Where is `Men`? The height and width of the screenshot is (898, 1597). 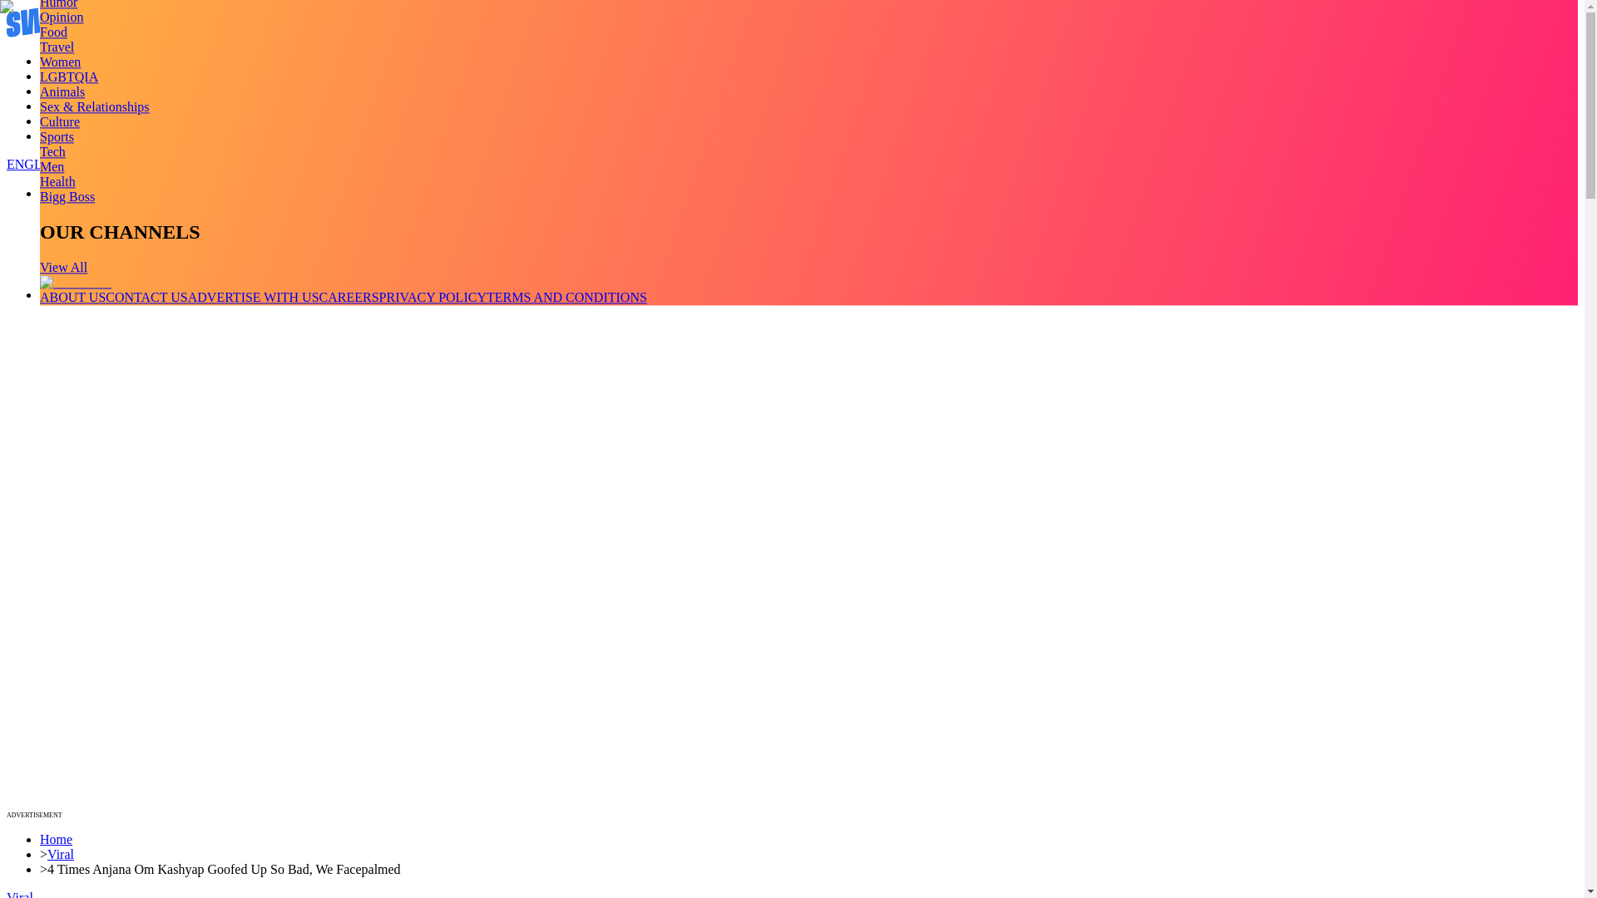 Men is located at coordinates (52, 166).